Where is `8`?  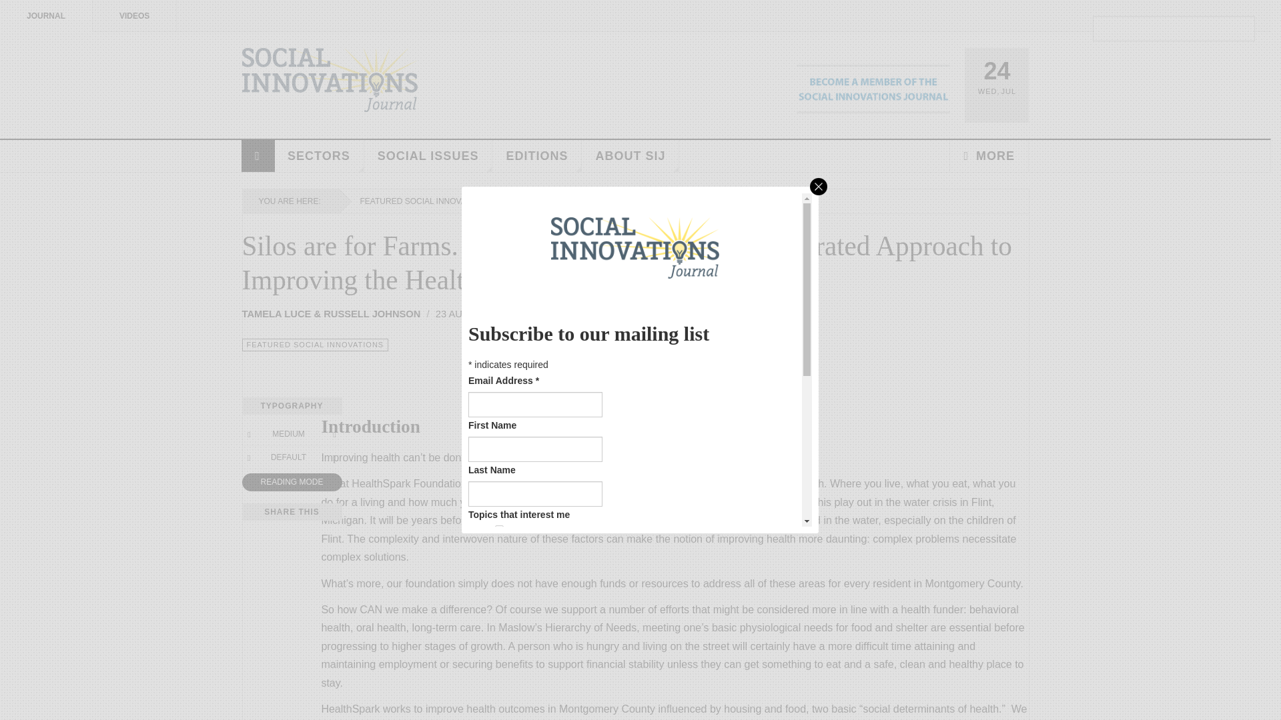 8 is located at coordinates (499, 587).